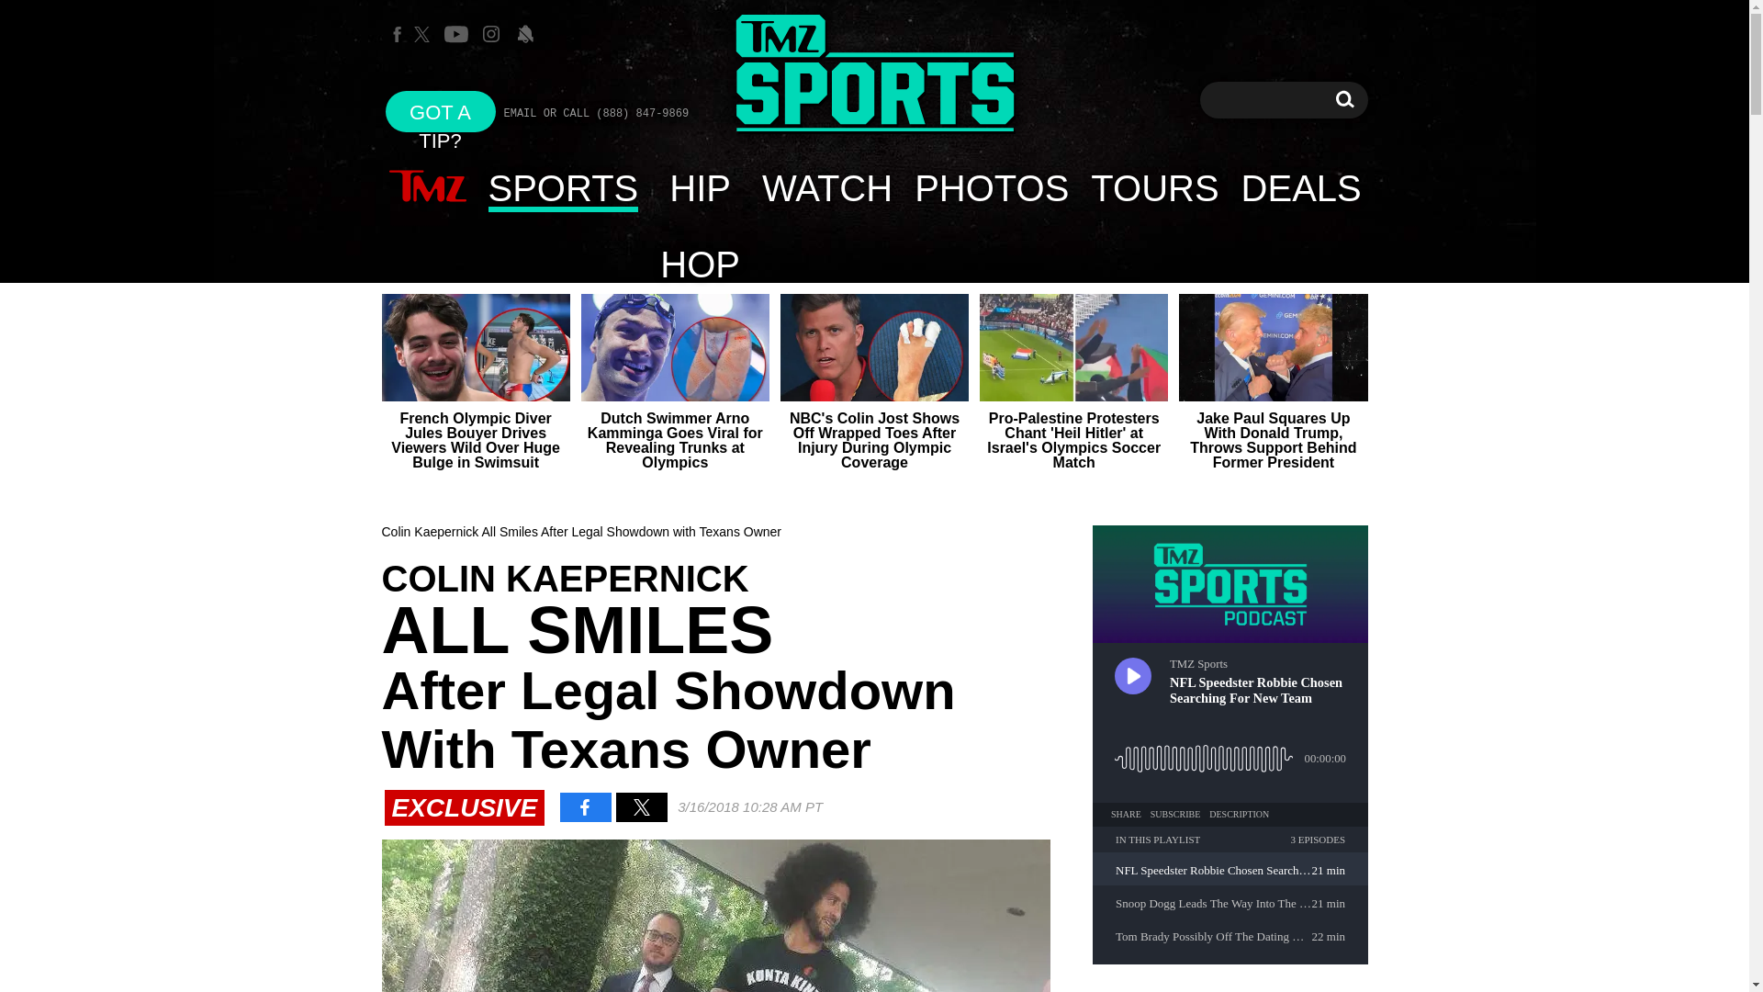  What do you see at coordinates (441, 111) in the screenshot?
I see `GOT A TIP?` at bounding box center [441, 111].